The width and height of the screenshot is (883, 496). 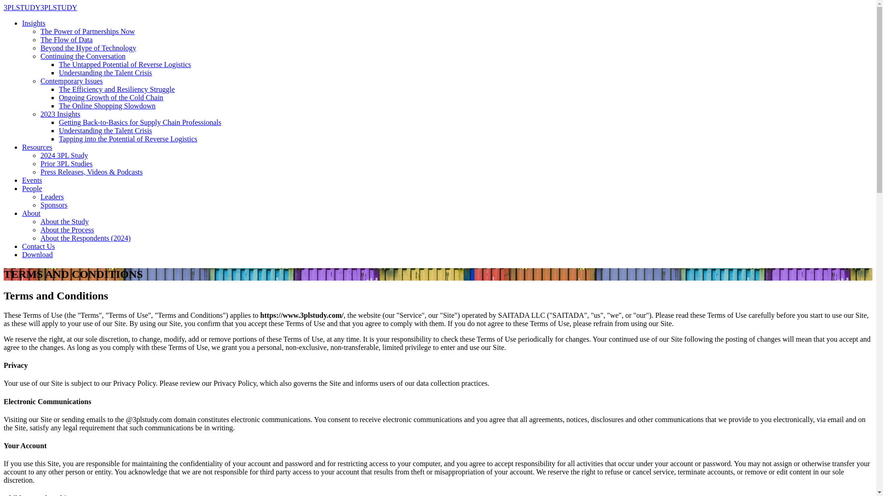 What do you see at coordinates (125, 64) in the screenshot?
I see `The Untapped Potential of Reverse Logistics` at bounding box center [125, 64].